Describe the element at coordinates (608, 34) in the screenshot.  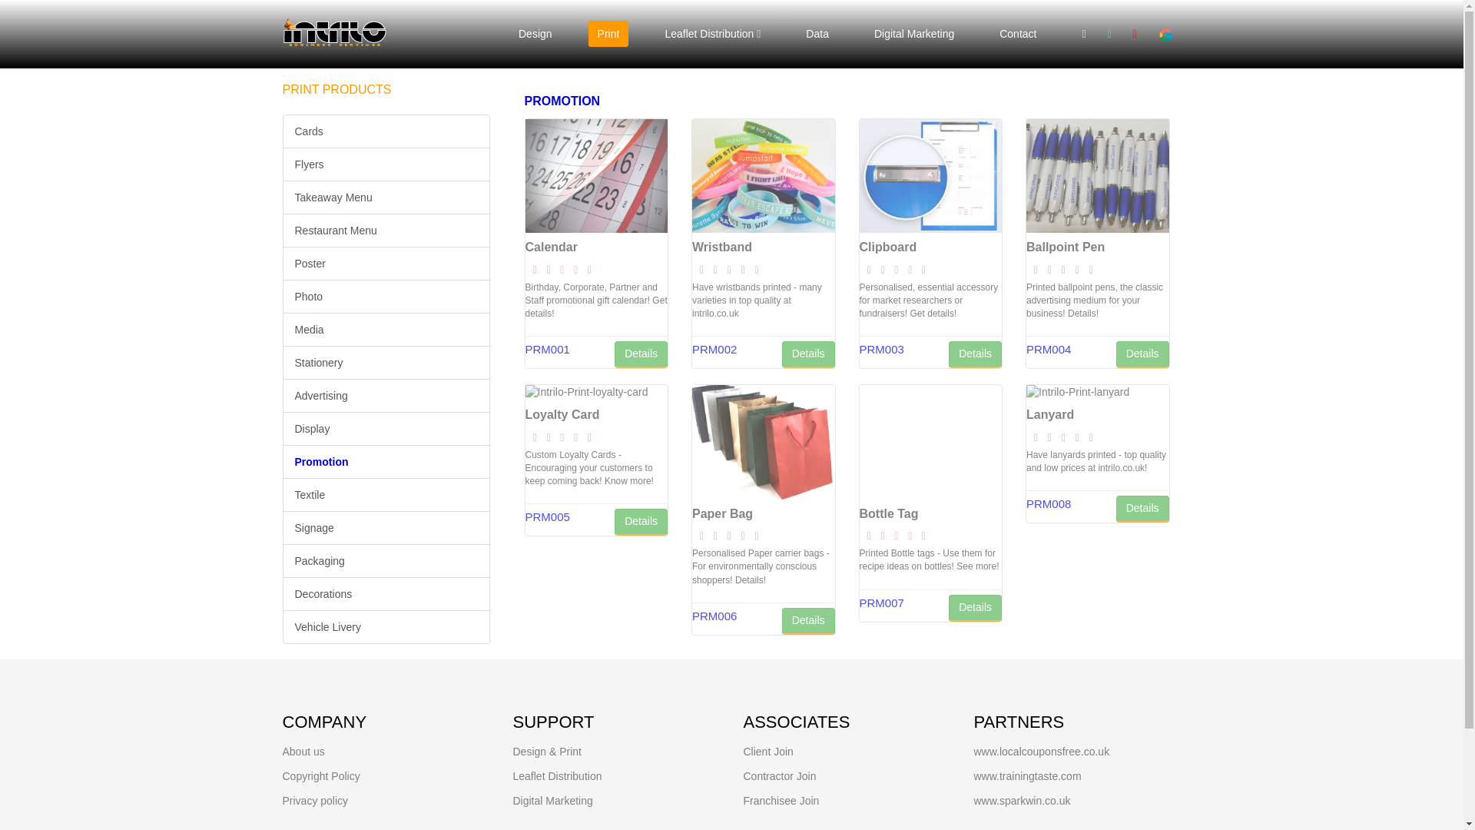
I see `Print` at that location.